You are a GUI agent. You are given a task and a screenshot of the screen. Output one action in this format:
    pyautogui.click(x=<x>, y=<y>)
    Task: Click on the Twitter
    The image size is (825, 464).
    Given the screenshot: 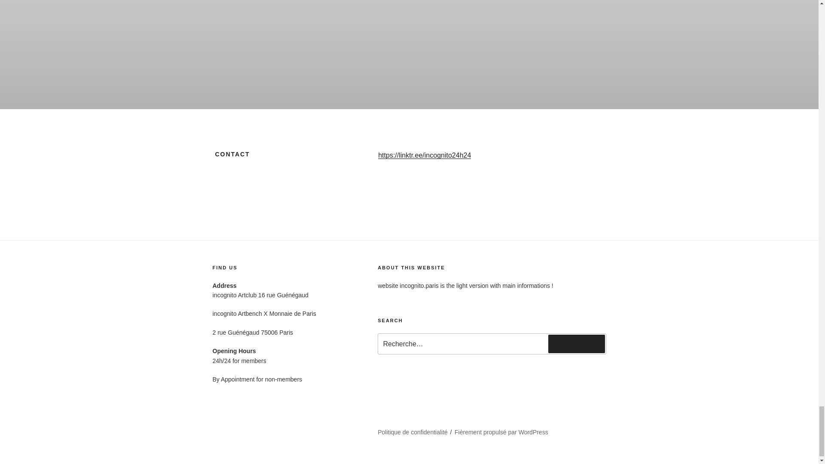 What is the action you would take?
    pyautogui.click(x=316, y=428)
    